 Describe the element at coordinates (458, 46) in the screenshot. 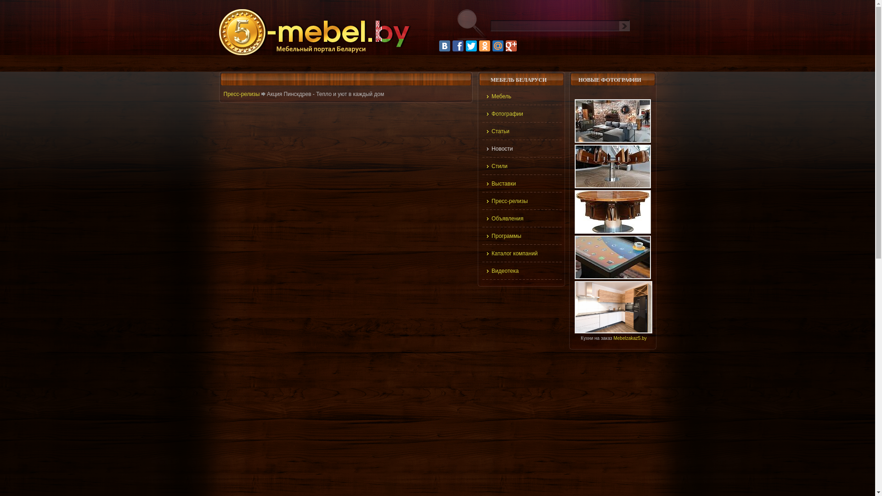

I see `Facebook` at that location.